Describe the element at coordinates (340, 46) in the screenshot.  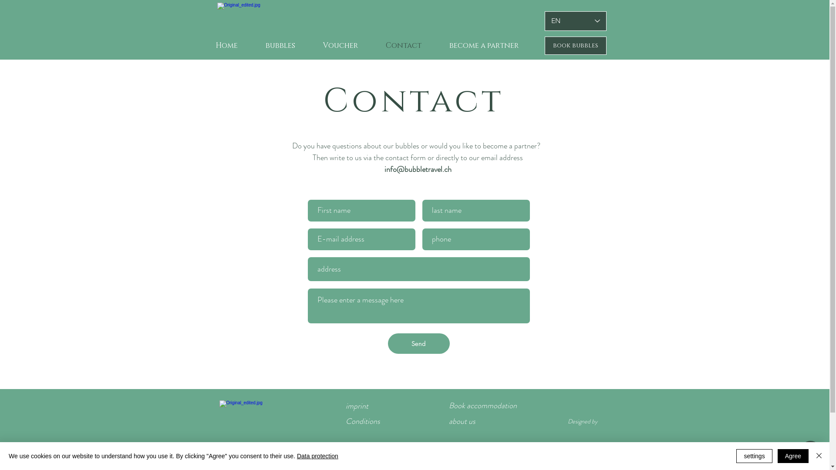
I see `Voucher` at that location.